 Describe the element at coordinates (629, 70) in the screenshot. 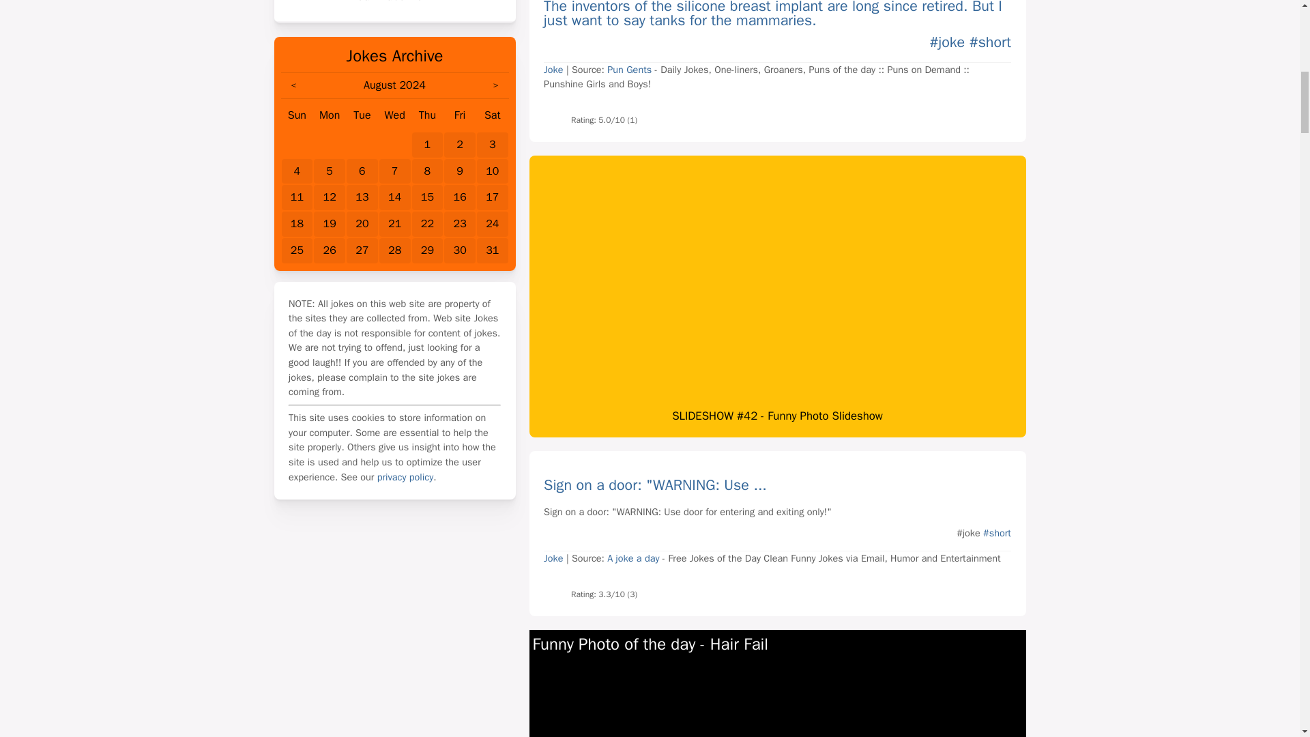

I see `Pun Gents` at that location.